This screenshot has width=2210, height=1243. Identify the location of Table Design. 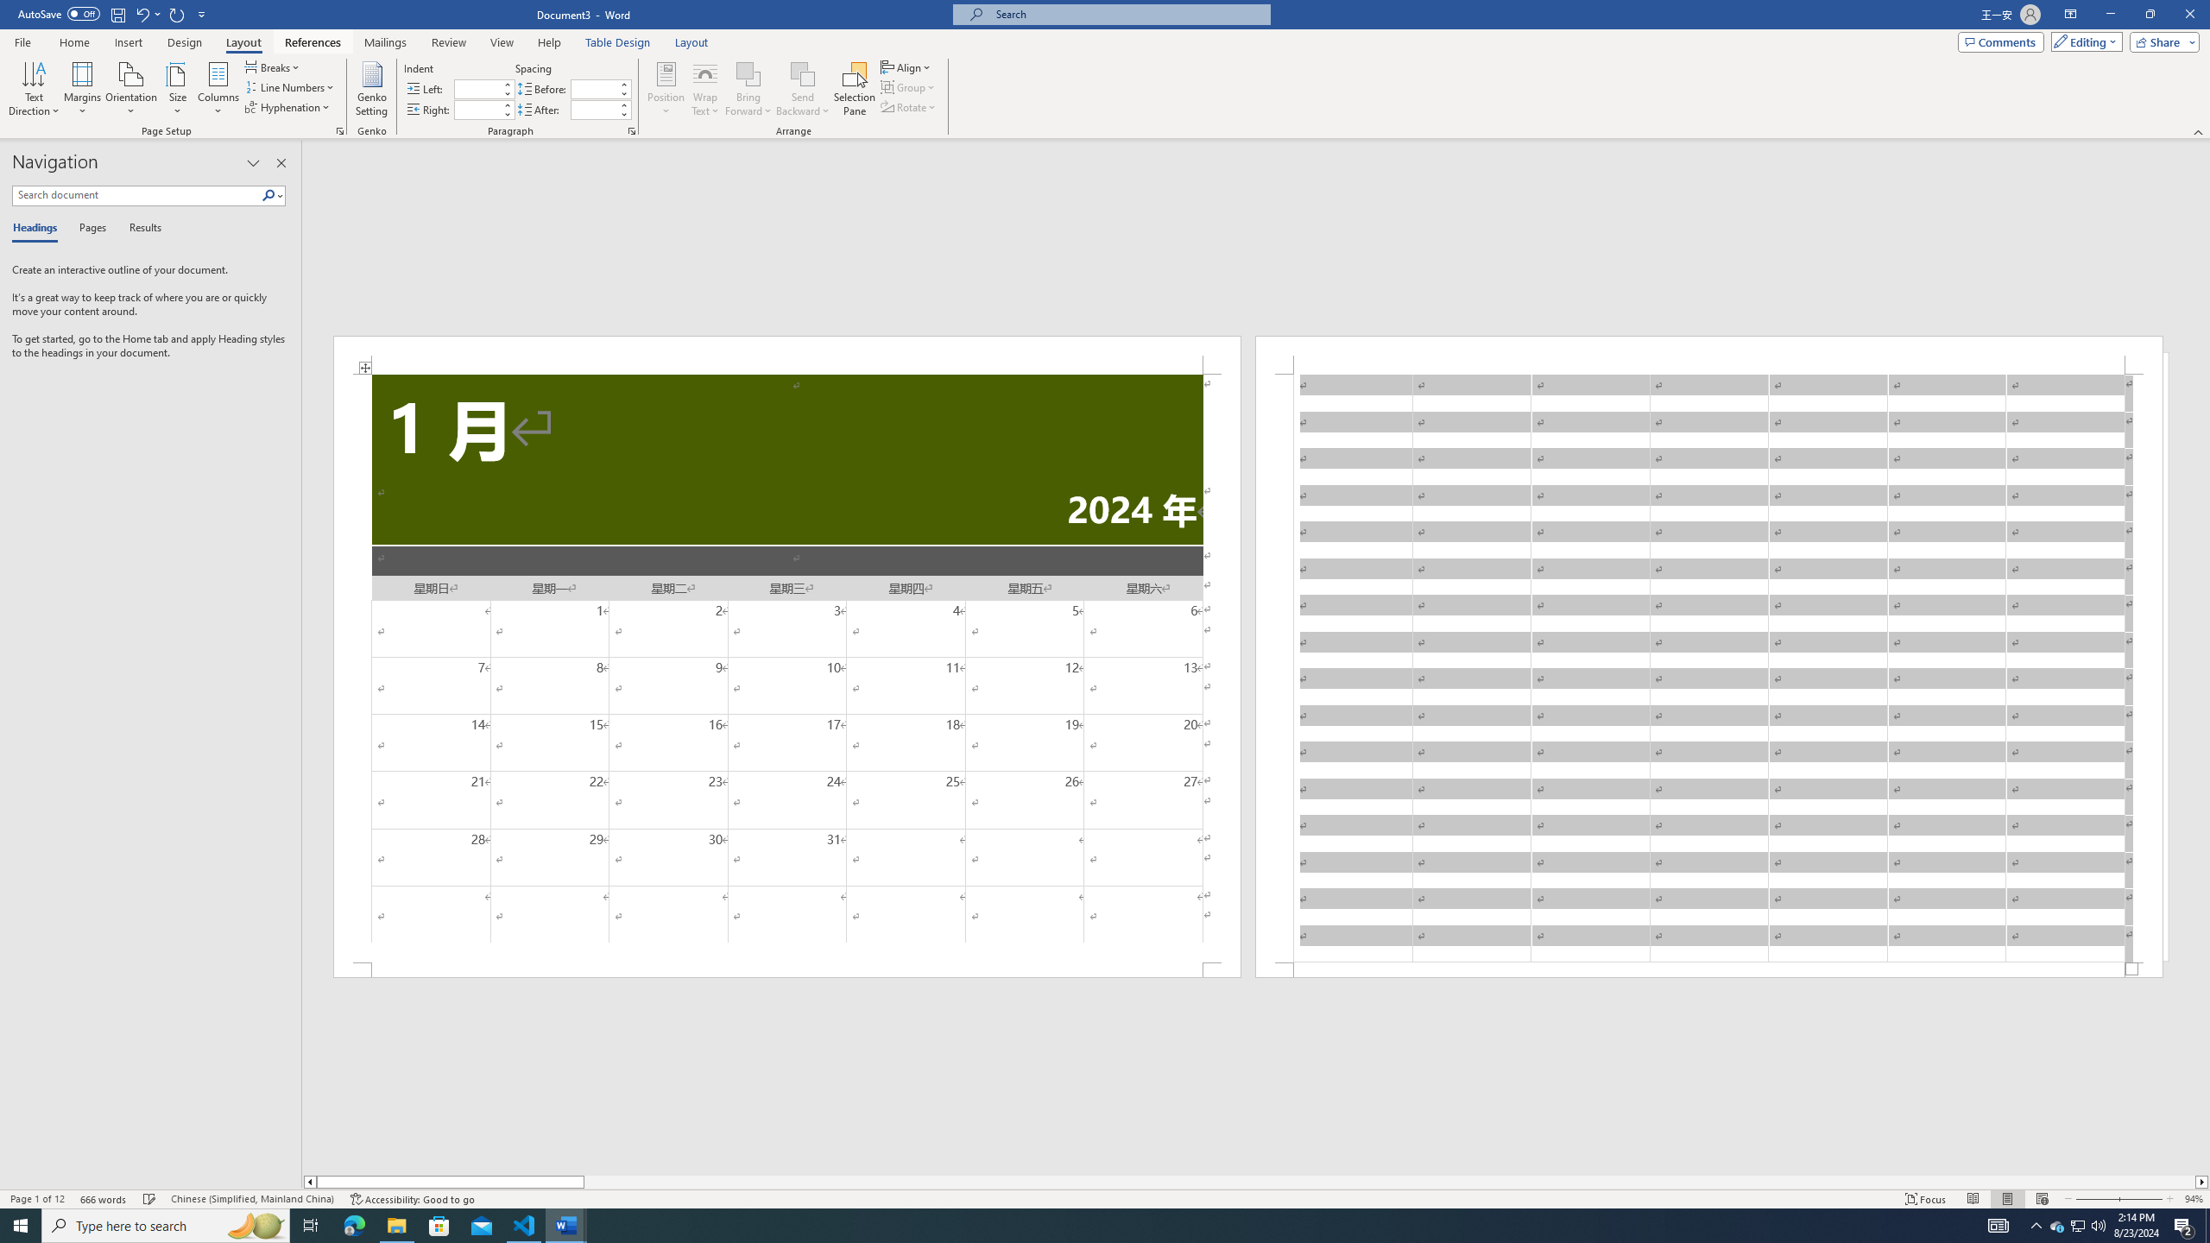
(618, 42).